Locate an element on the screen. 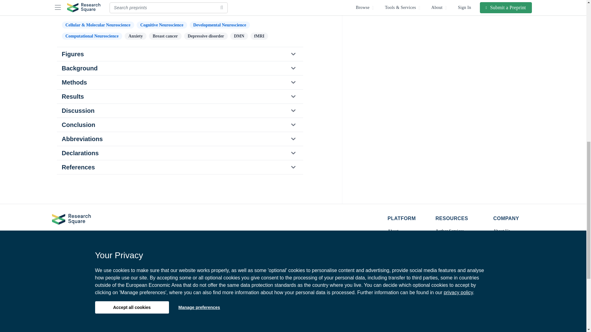 Image resolution: width=591 pixels, height=332 pixels. Cognitive Neuroscience is located at coordinates (162, 25).